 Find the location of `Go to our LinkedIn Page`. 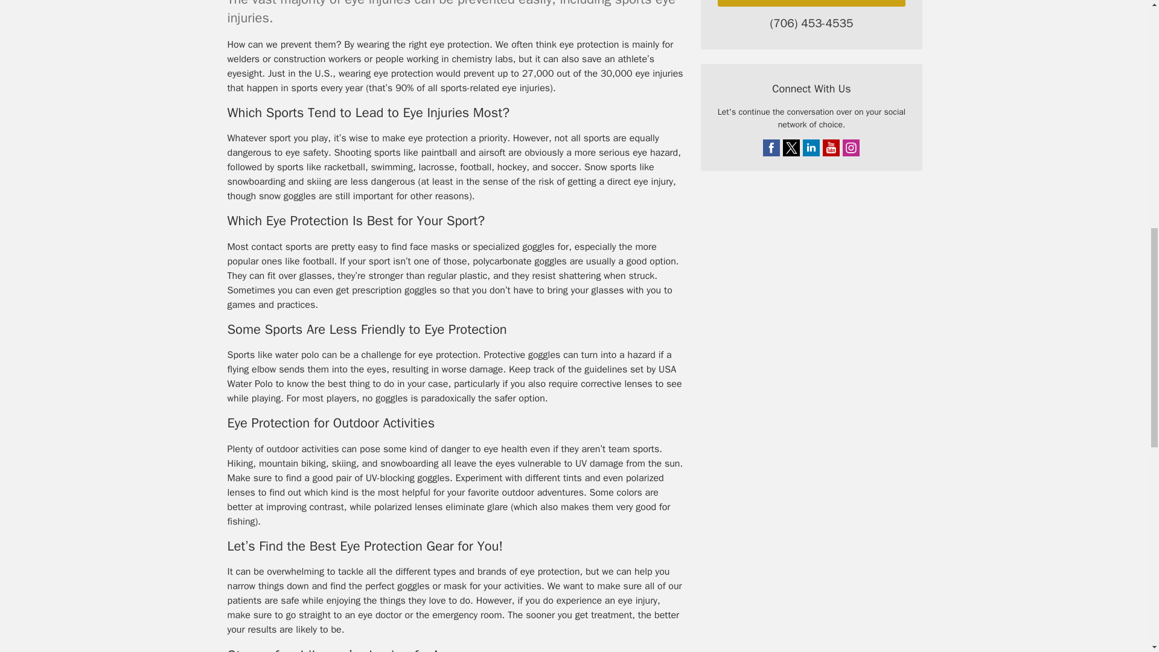

Go to our LinkedIn Page is located at coordinates (811, 148).